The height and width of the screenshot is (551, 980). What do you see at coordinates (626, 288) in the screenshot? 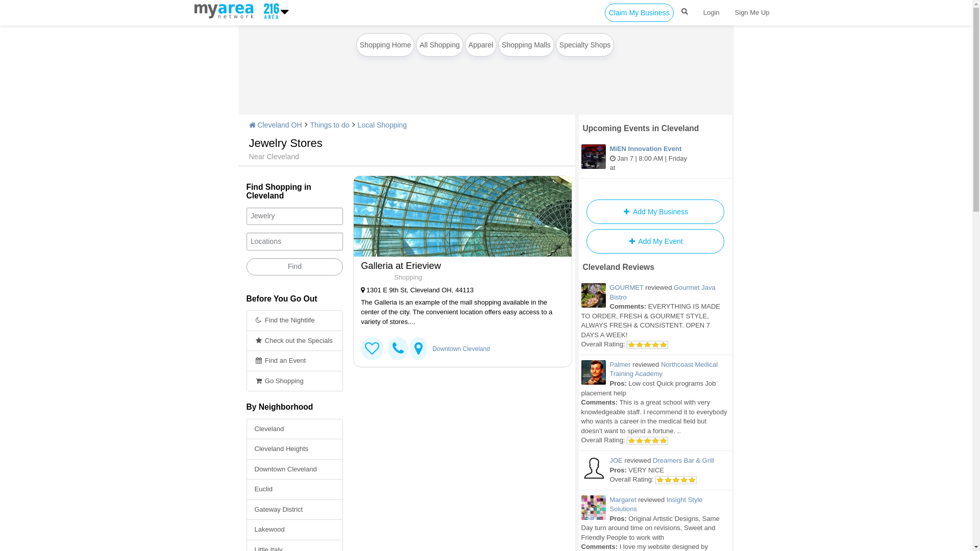
I see `GOURMET` at bounding box center [626, 288].